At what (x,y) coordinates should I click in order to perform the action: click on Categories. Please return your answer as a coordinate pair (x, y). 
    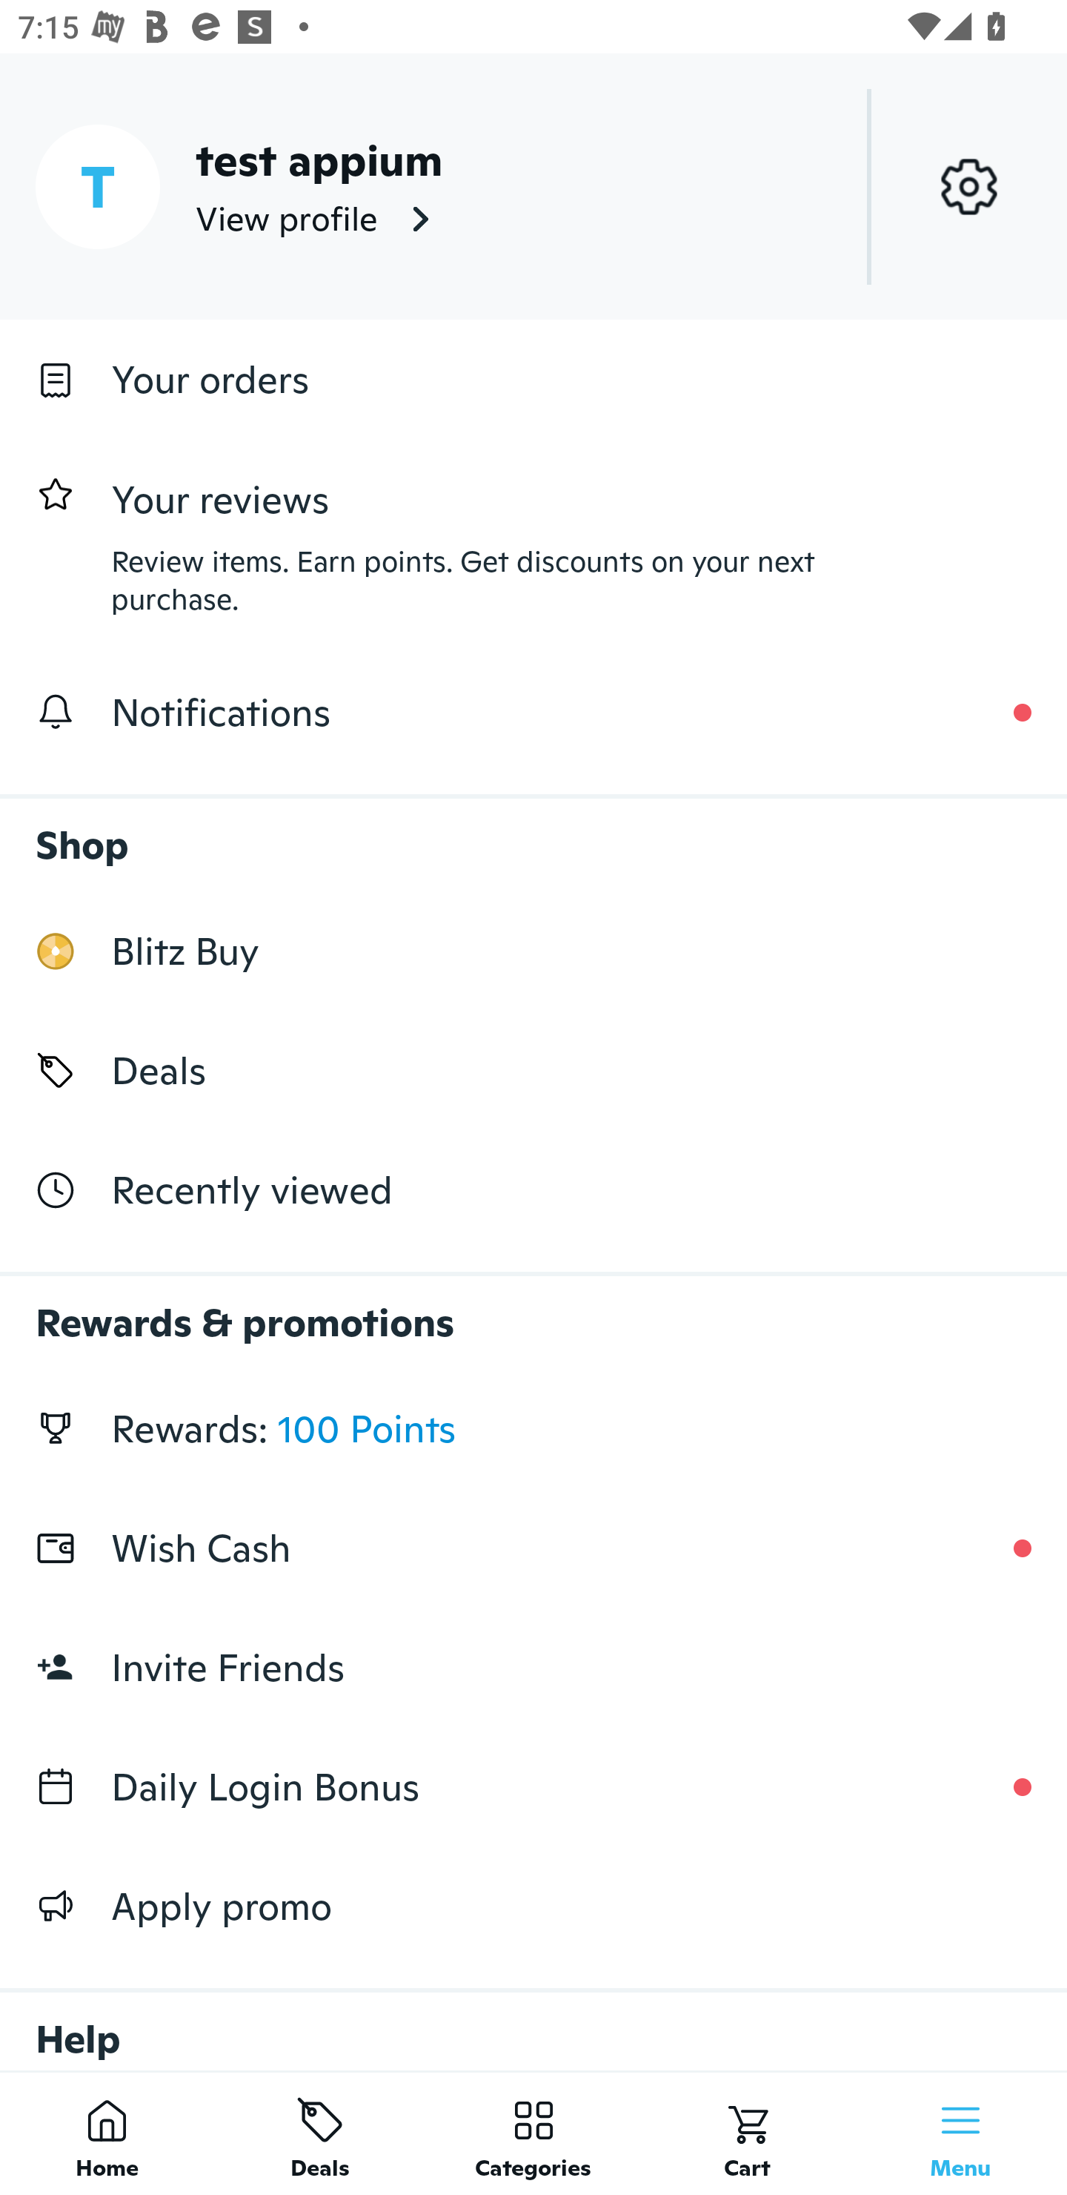
    Looking at the image, I should click on (533, 2133).